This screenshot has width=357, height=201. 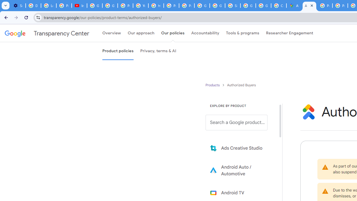 I want to click on Accountability, so click(x=205, y=33).